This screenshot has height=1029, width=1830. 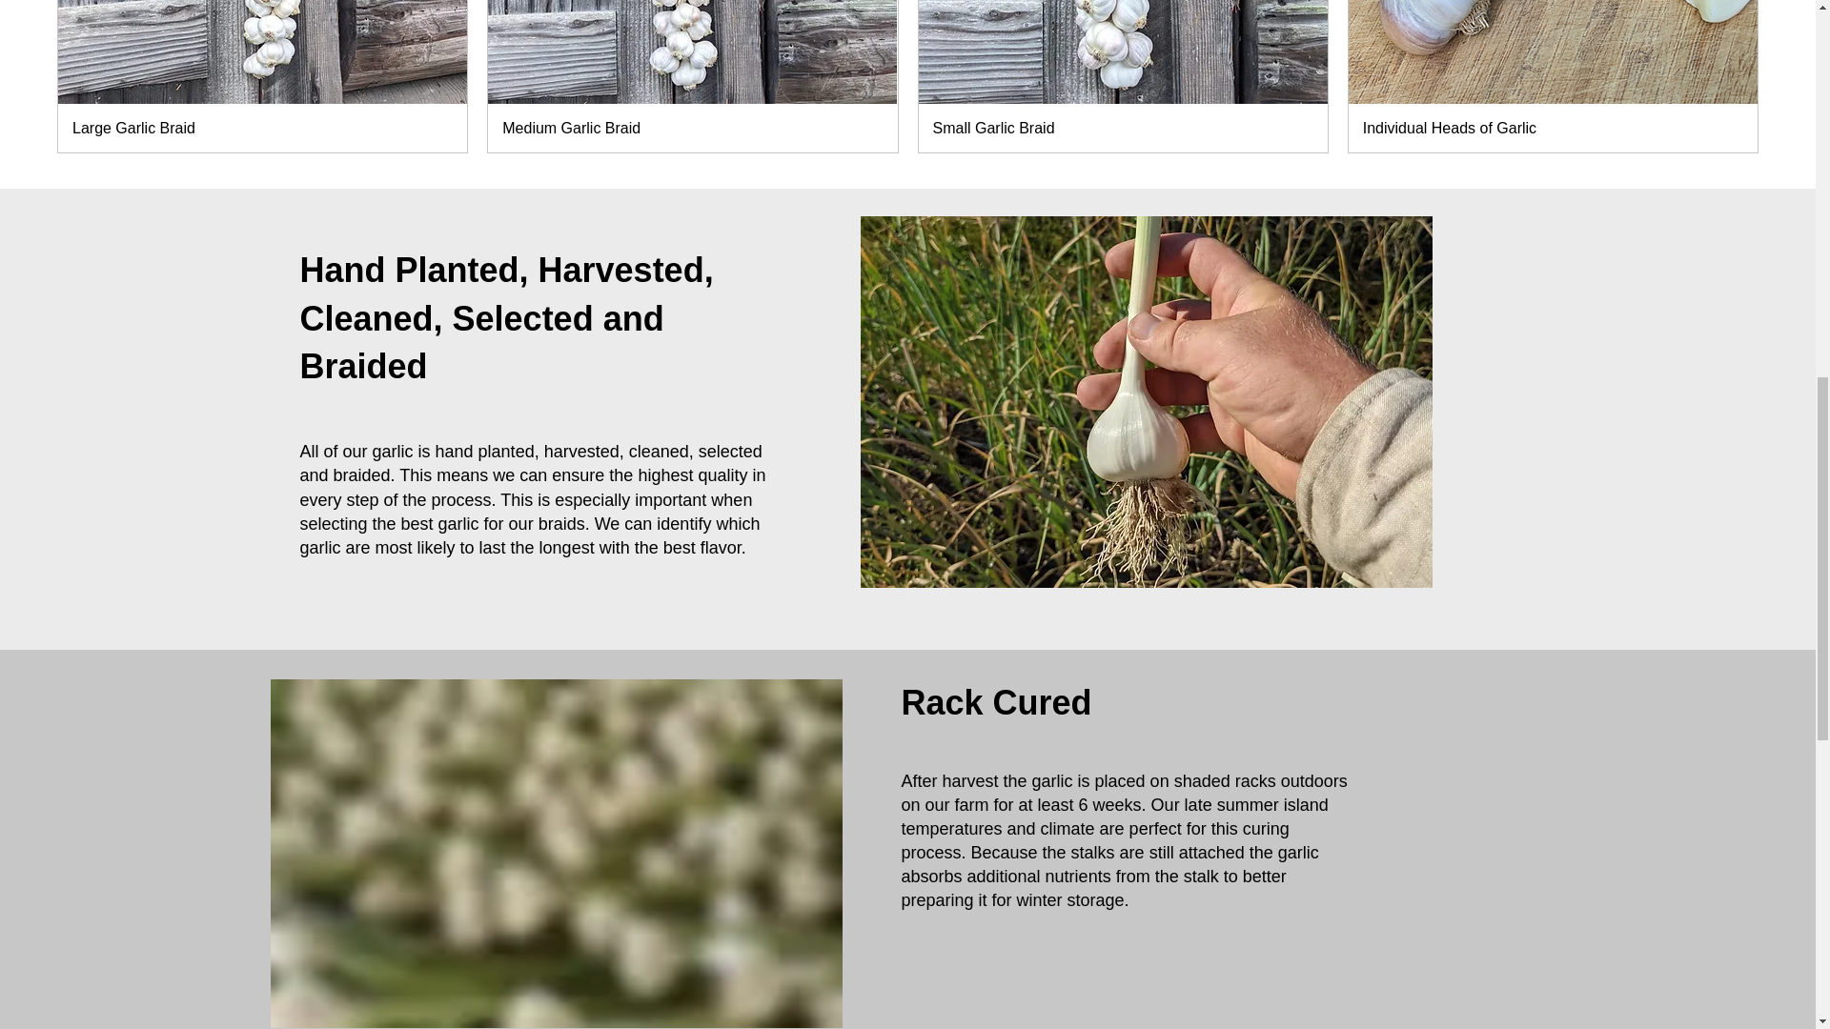 What do you see at coordinates (1121, 128) in the screenshot?
I see `Small Garlic Braid` at bounding box center [1121, 128].